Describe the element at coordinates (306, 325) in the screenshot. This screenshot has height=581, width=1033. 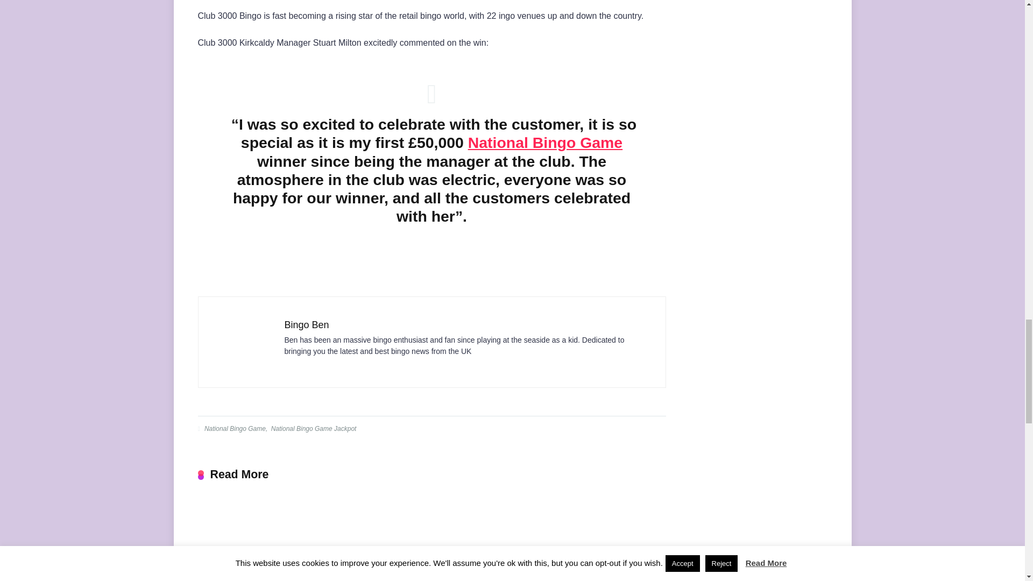
I see `Bingo Ben` at that location.